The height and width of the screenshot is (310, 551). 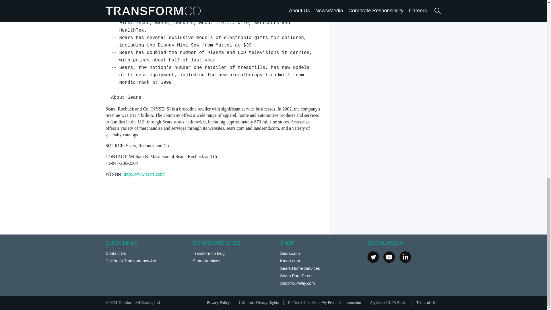 I want to click on Privacy Policy, so click(x=218, y=303).